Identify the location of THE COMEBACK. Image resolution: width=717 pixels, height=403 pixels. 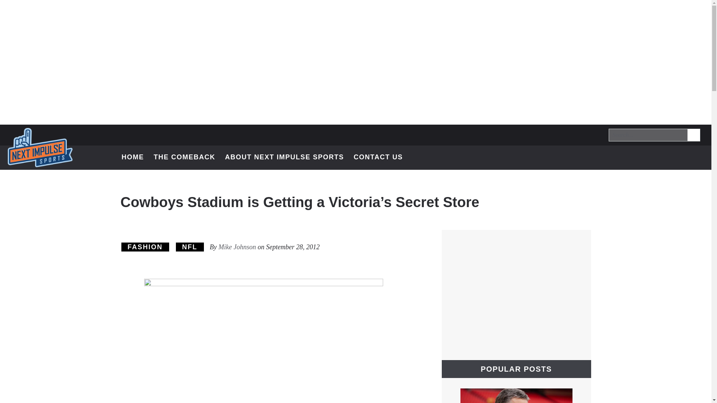
(693, 135).